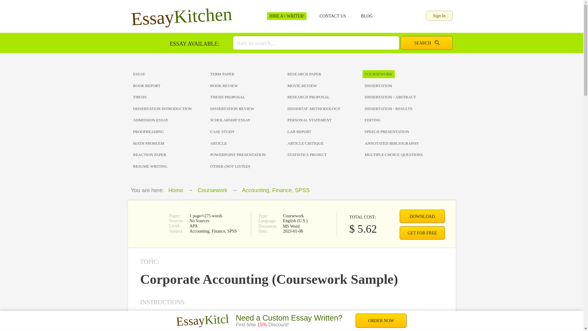 The width and height of the screenshot is (588, 331). What do you see at coordinates (324, 74) in the screenshot?
I see `RESEARCH PAPER` at bounding box center [324, 74].